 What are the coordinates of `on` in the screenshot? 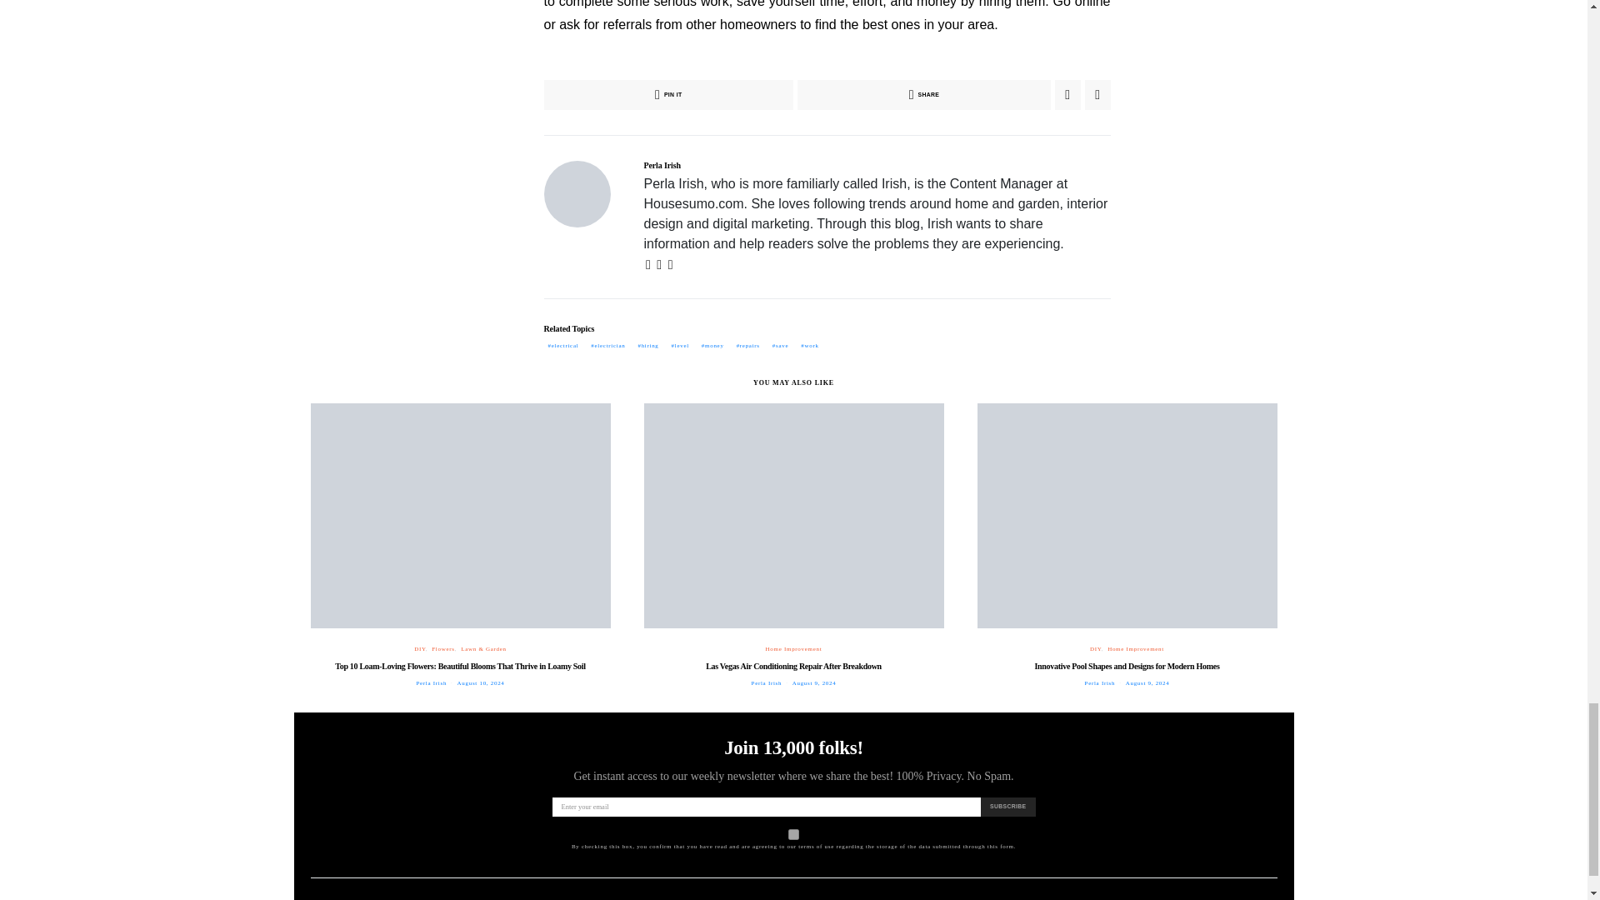 It's located at (793, 833).